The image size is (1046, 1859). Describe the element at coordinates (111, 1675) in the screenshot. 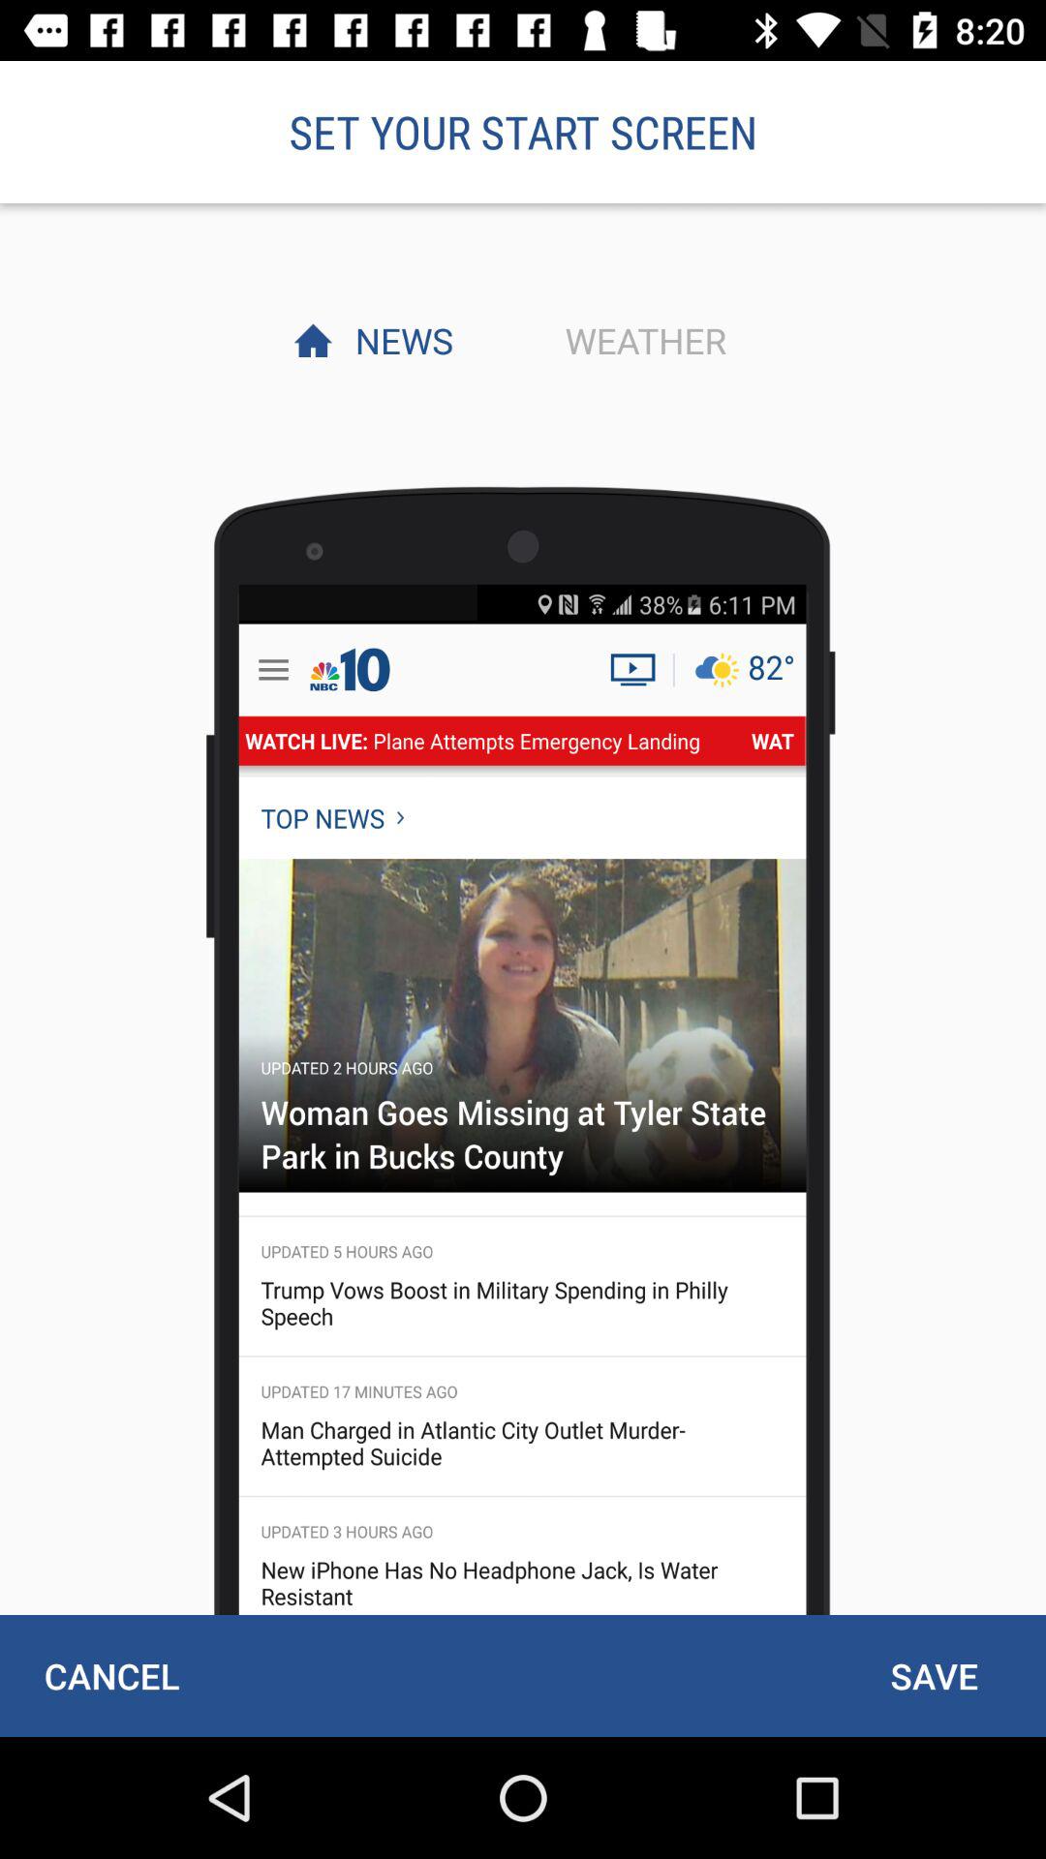

I see `tap icon at the bottom left corner` at that location.